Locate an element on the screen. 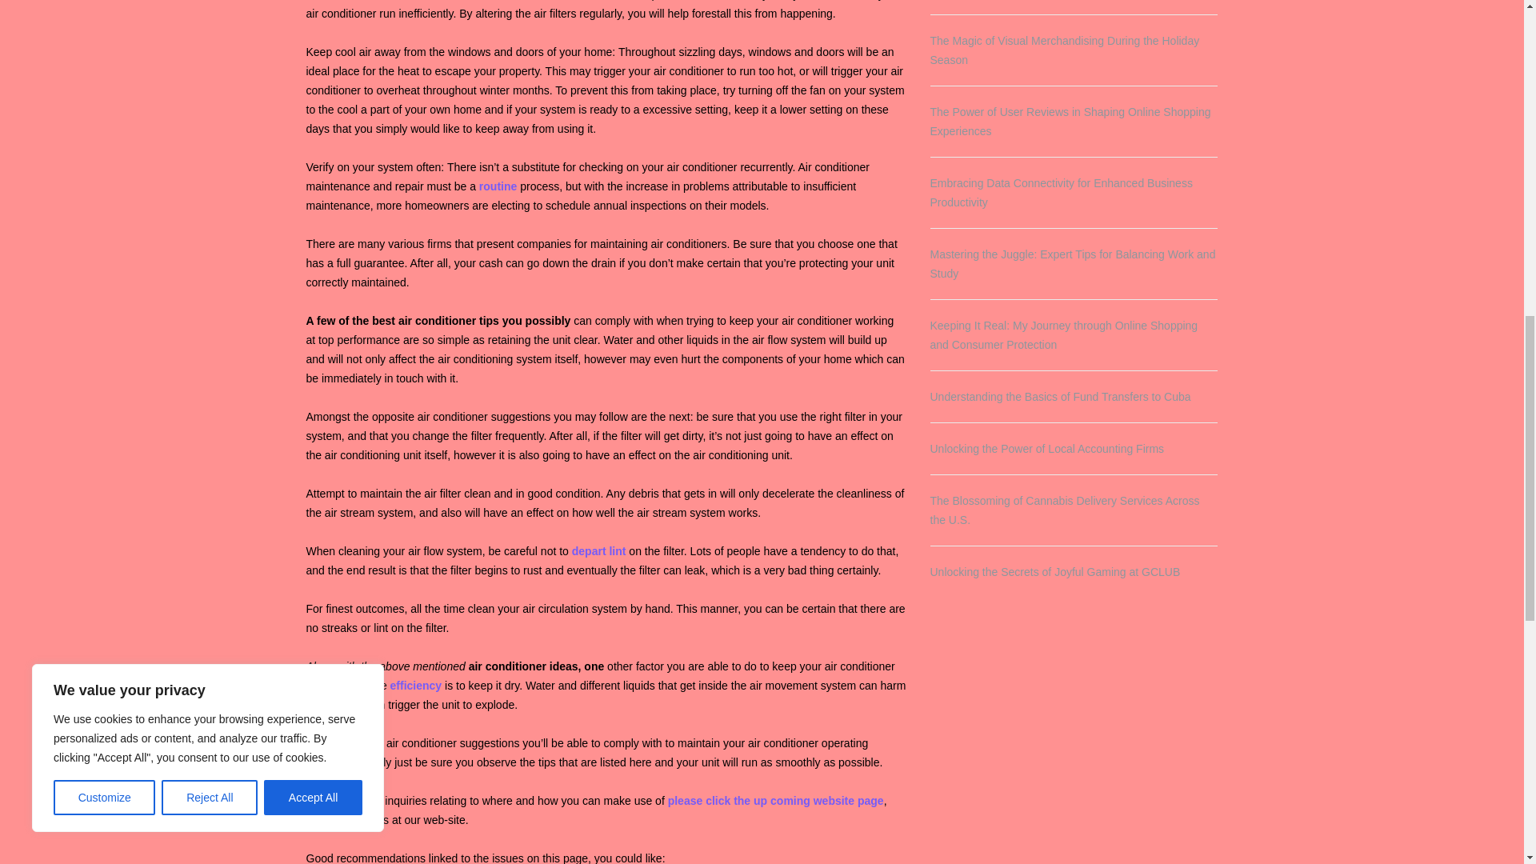 This screenshot has width=1536, height=864. depart lint is located at coordinates (598, 550).